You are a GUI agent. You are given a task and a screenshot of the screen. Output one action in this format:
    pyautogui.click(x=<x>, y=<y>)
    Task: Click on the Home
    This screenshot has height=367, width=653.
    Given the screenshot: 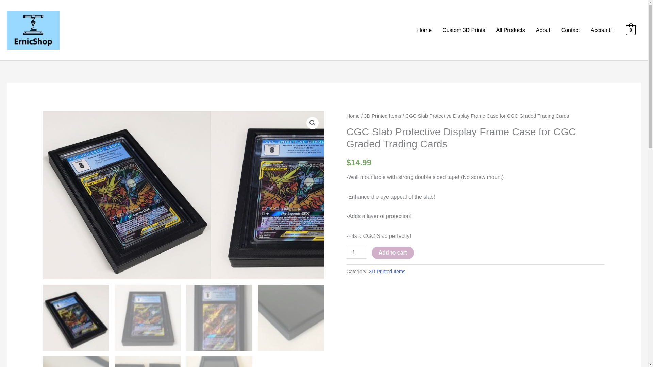 What is the action you would take?
    pyautogui.click(x=353, y=116)
    